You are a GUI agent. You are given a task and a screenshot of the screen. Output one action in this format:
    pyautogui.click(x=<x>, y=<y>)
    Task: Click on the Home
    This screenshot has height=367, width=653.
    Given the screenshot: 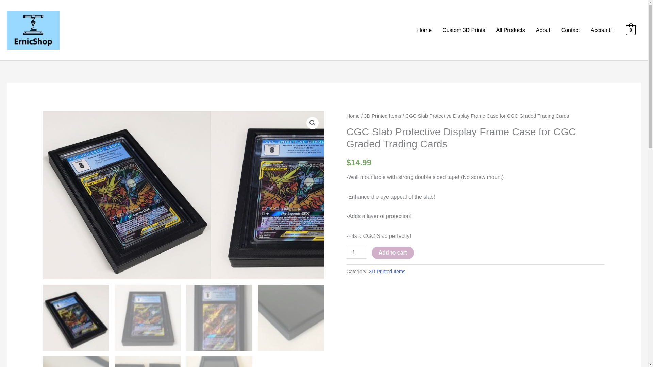 What is the action you would take?
    pyautogui.click(x=353, y=116)
    